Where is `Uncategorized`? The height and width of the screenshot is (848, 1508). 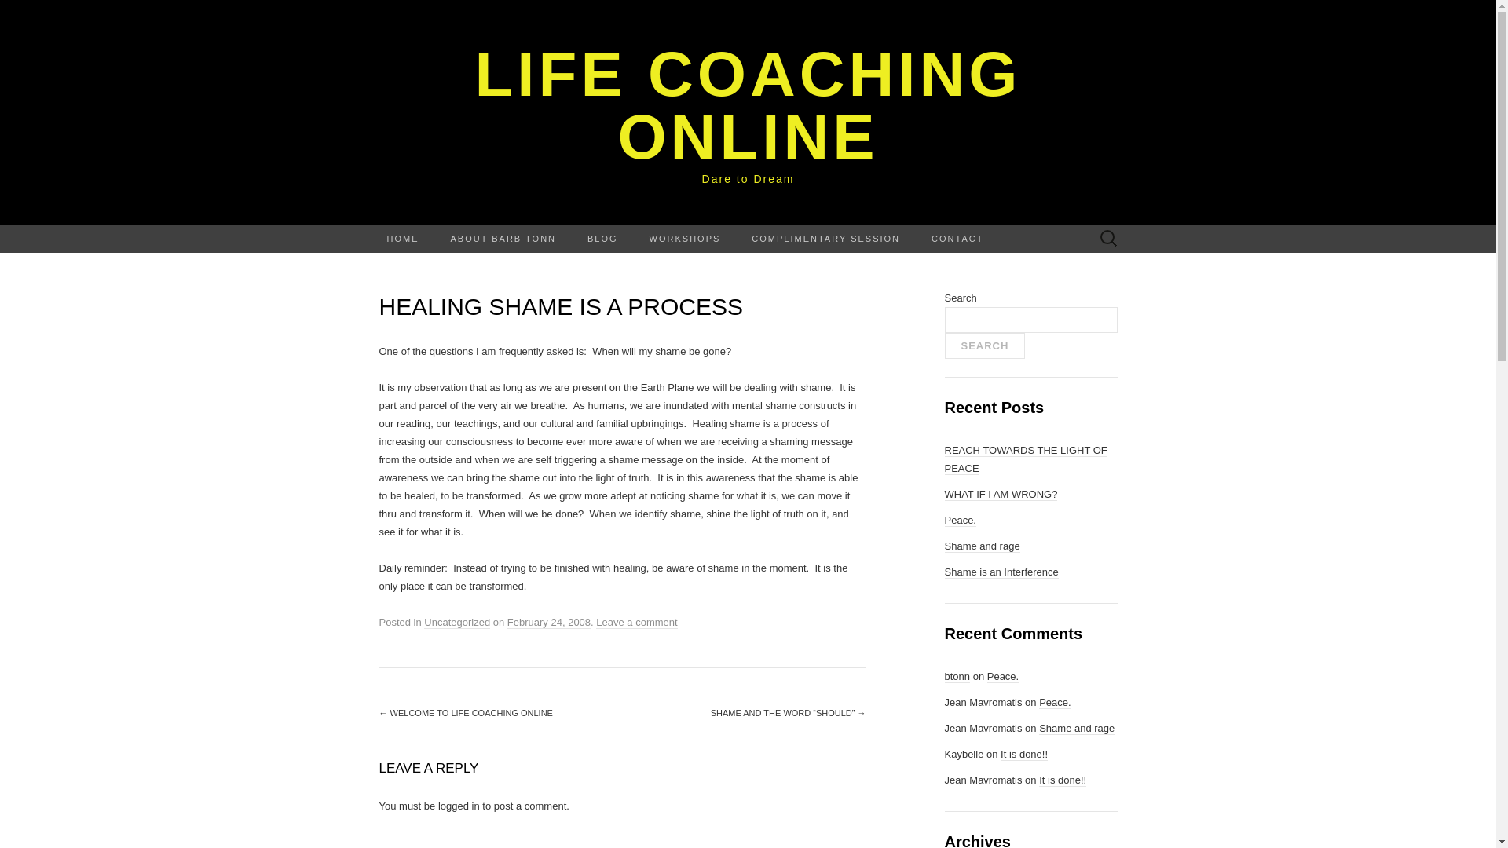
Uncategorized is located at coordinates (457, 623).